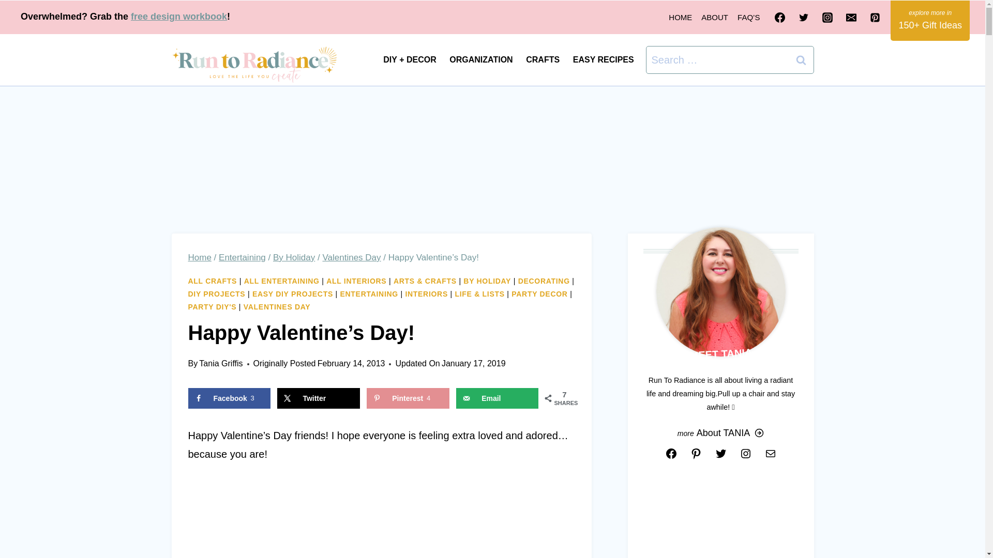 The width and height of the screenshot is (993, 558). Describe the element at coordinates (481, 60) in the screenshot. I see `ORGANIZATION` at that location.